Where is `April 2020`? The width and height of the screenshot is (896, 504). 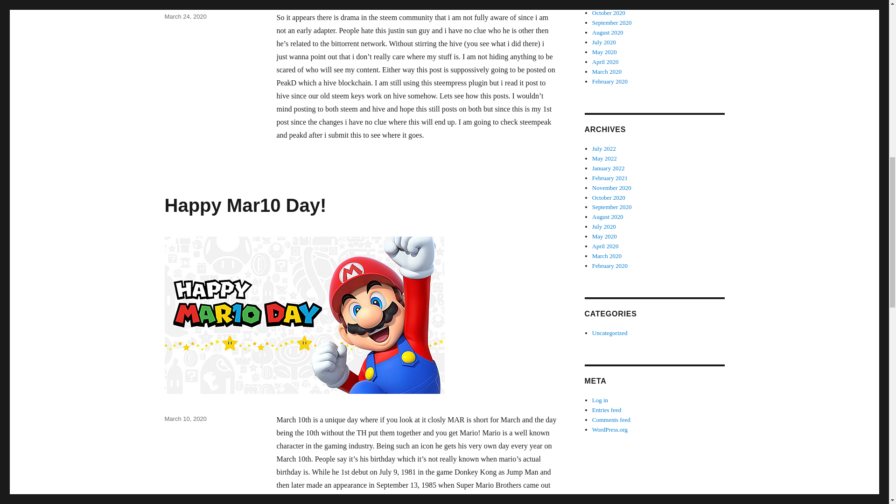
April 2020 is located at coordinates (606, 62).